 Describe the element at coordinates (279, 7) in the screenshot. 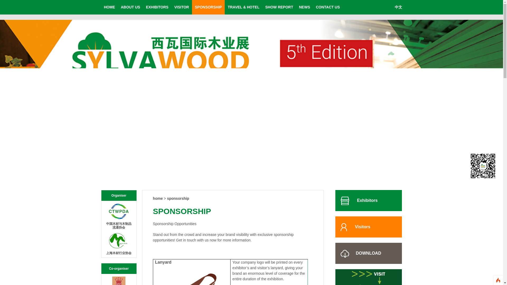

I see `SHOW REPORT` at that location.